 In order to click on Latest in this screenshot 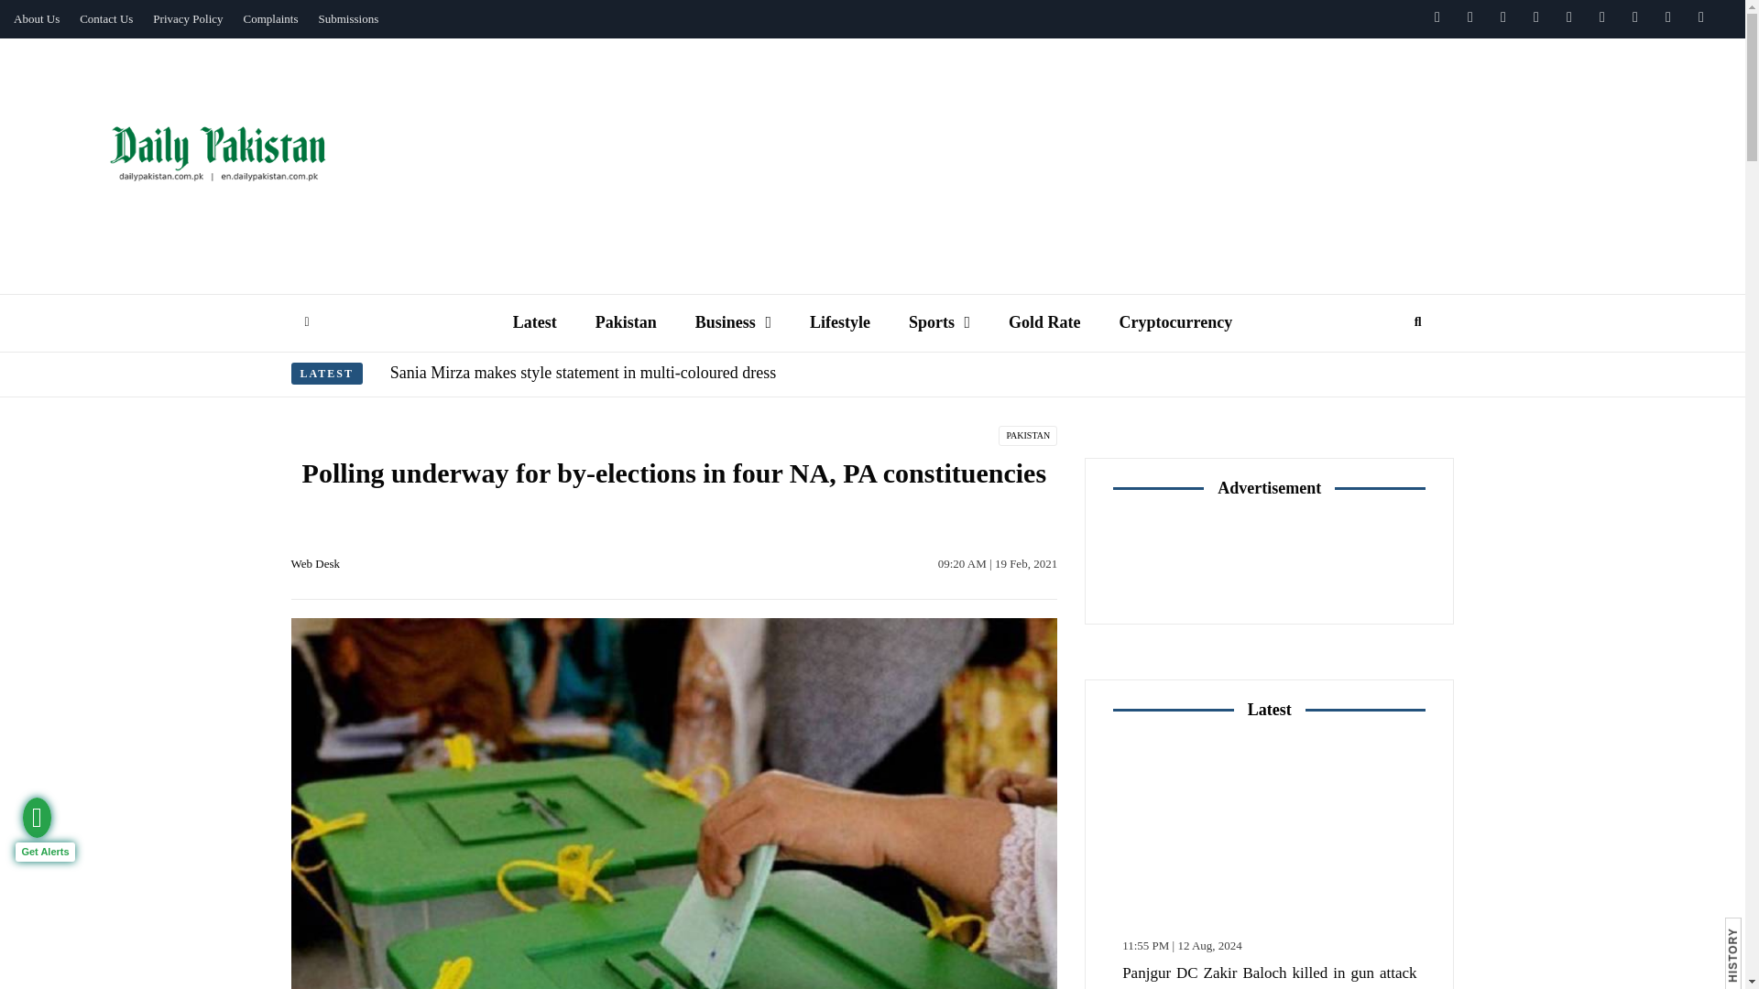, I will do `click(535, 322)`.